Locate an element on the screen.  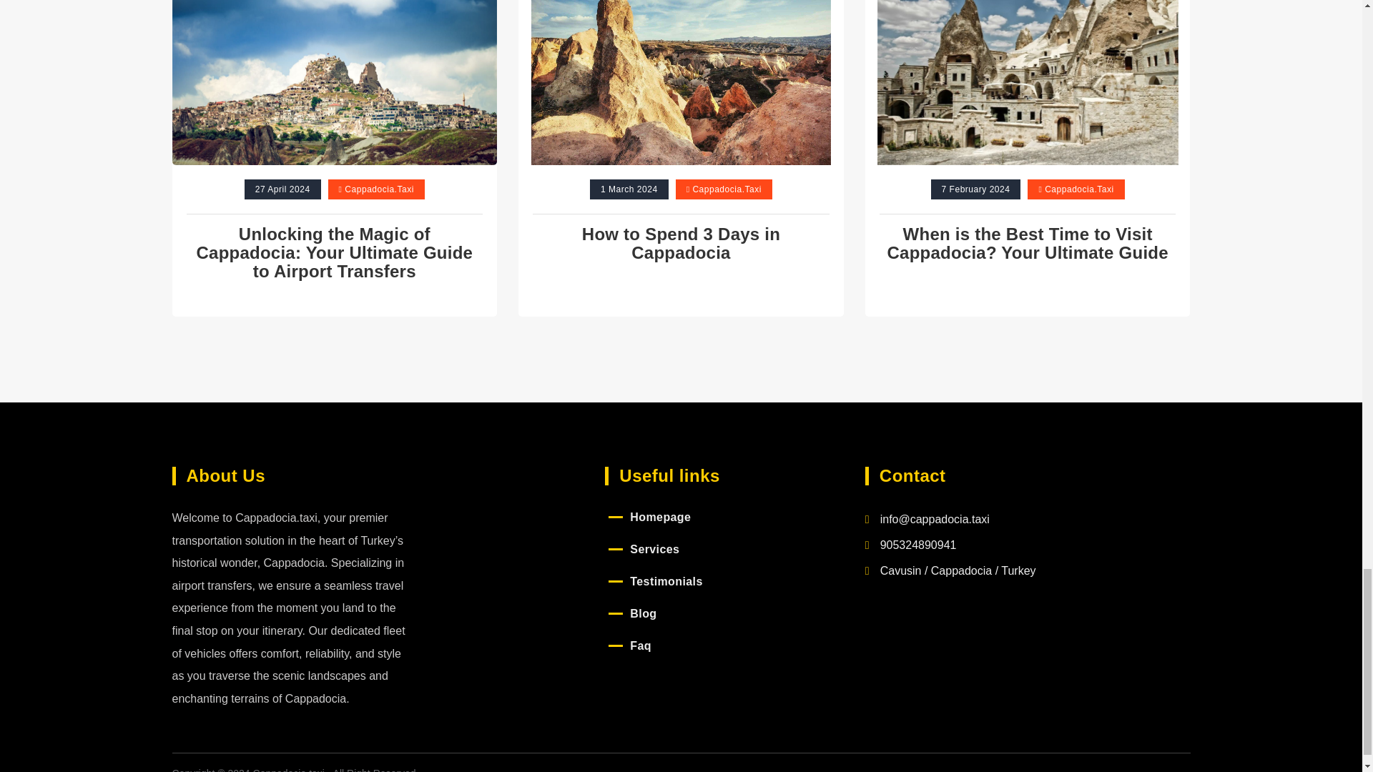
Cappadocia.Taxi is located at coordinates (727, 189).